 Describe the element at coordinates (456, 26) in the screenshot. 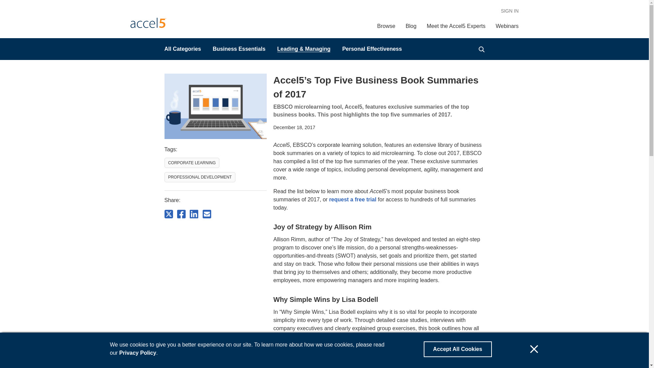

I see `Meet the Accel5 Experts` at that location.